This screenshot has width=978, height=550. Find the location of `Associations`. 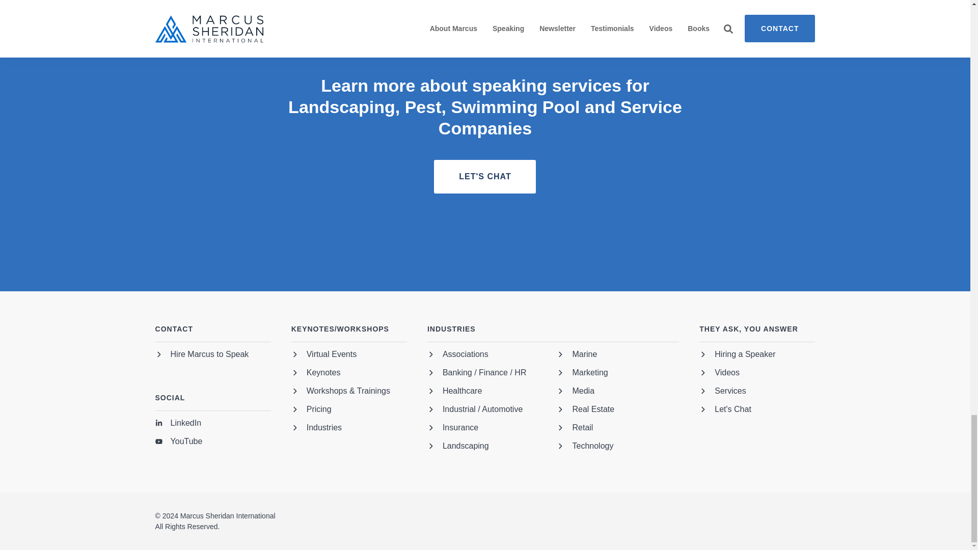

Associations is located at coordinates (457, 355).